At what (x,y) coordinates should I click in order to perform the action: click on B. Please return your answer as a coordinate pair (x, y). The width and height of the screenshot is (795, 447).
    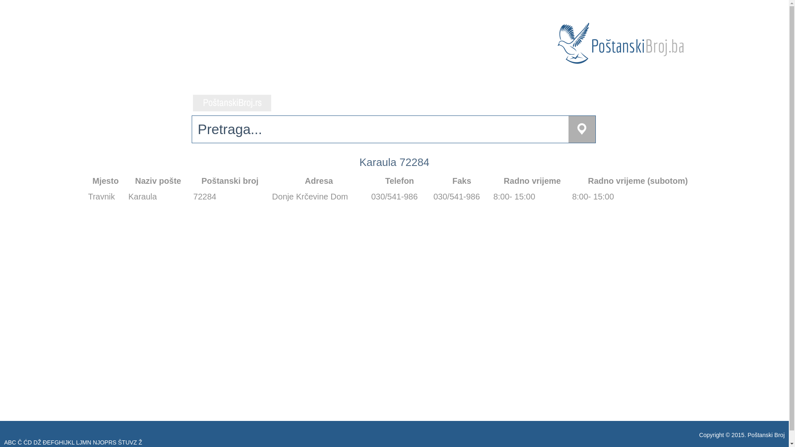
    Looking at the image, I should click on (10, 442).